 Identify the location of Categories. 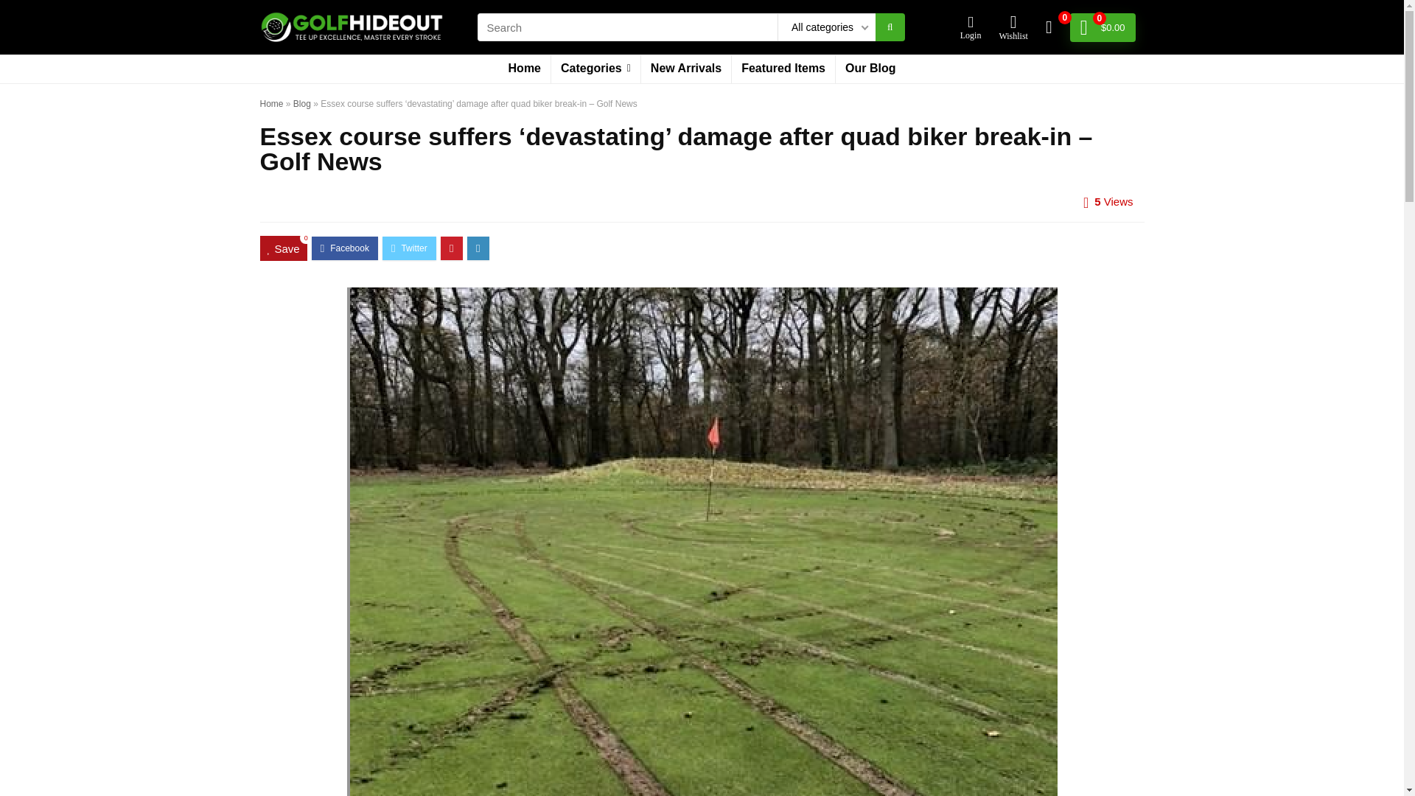
(595, 69).